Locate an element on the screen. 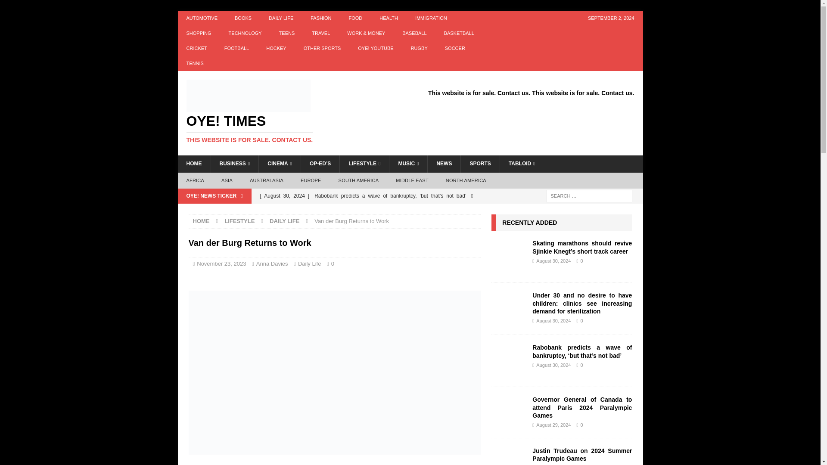 The width and height of the screenshot is (827, 465). OTHER SPORTS is located at coordinates (322, 48).